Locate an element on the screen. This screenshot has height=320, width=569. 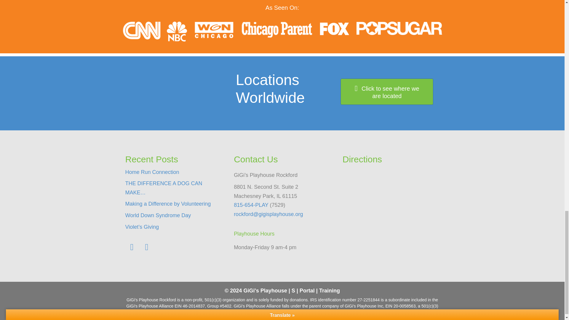
chi-parent--200h is located at coordinates (277, 30).